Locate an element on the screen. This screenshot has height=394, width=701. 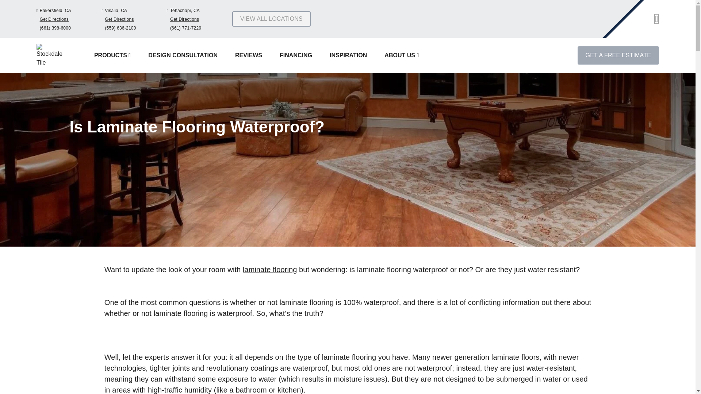
Search is located at coordinates (656, 19).